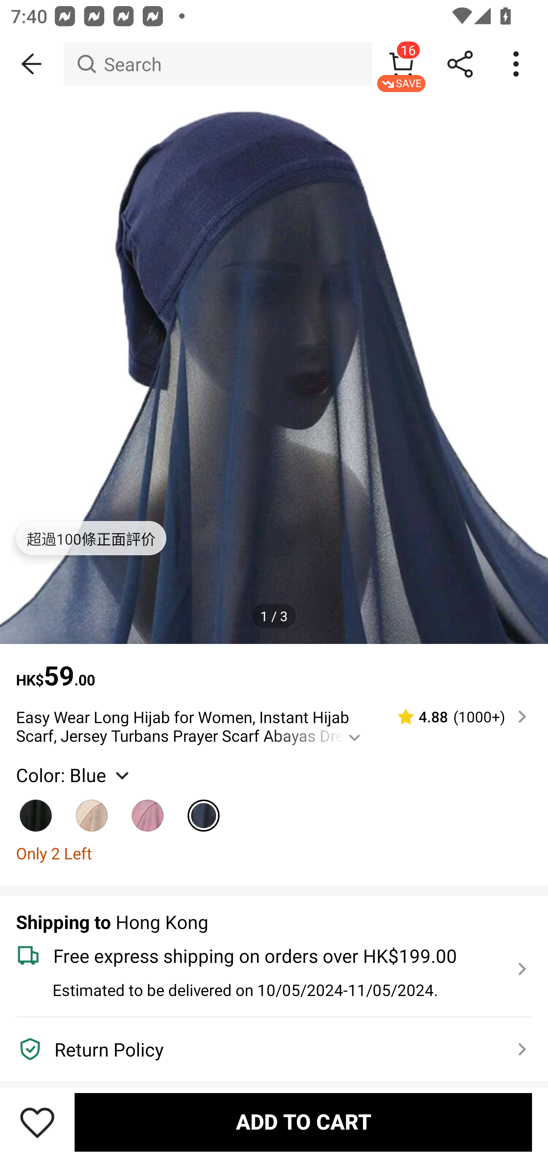  What do you see at coordinates (274, 370) in the screenshot?
I see `PHOTOS 1 / 3 超過100條正面評价` at bounding box center [274, 370].